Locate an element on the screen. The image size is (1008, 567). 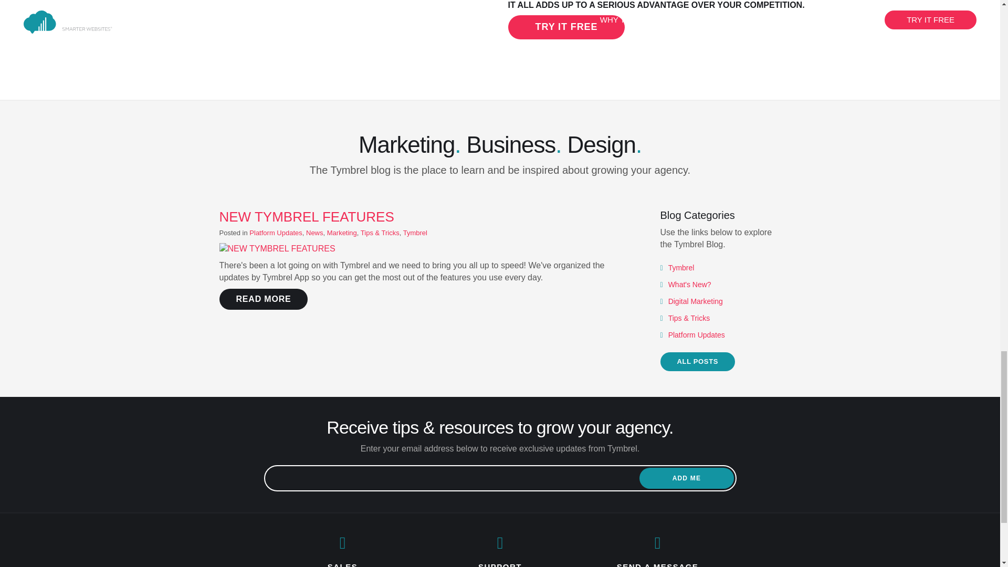
Platform Updates is located at coordinates (275, 233).